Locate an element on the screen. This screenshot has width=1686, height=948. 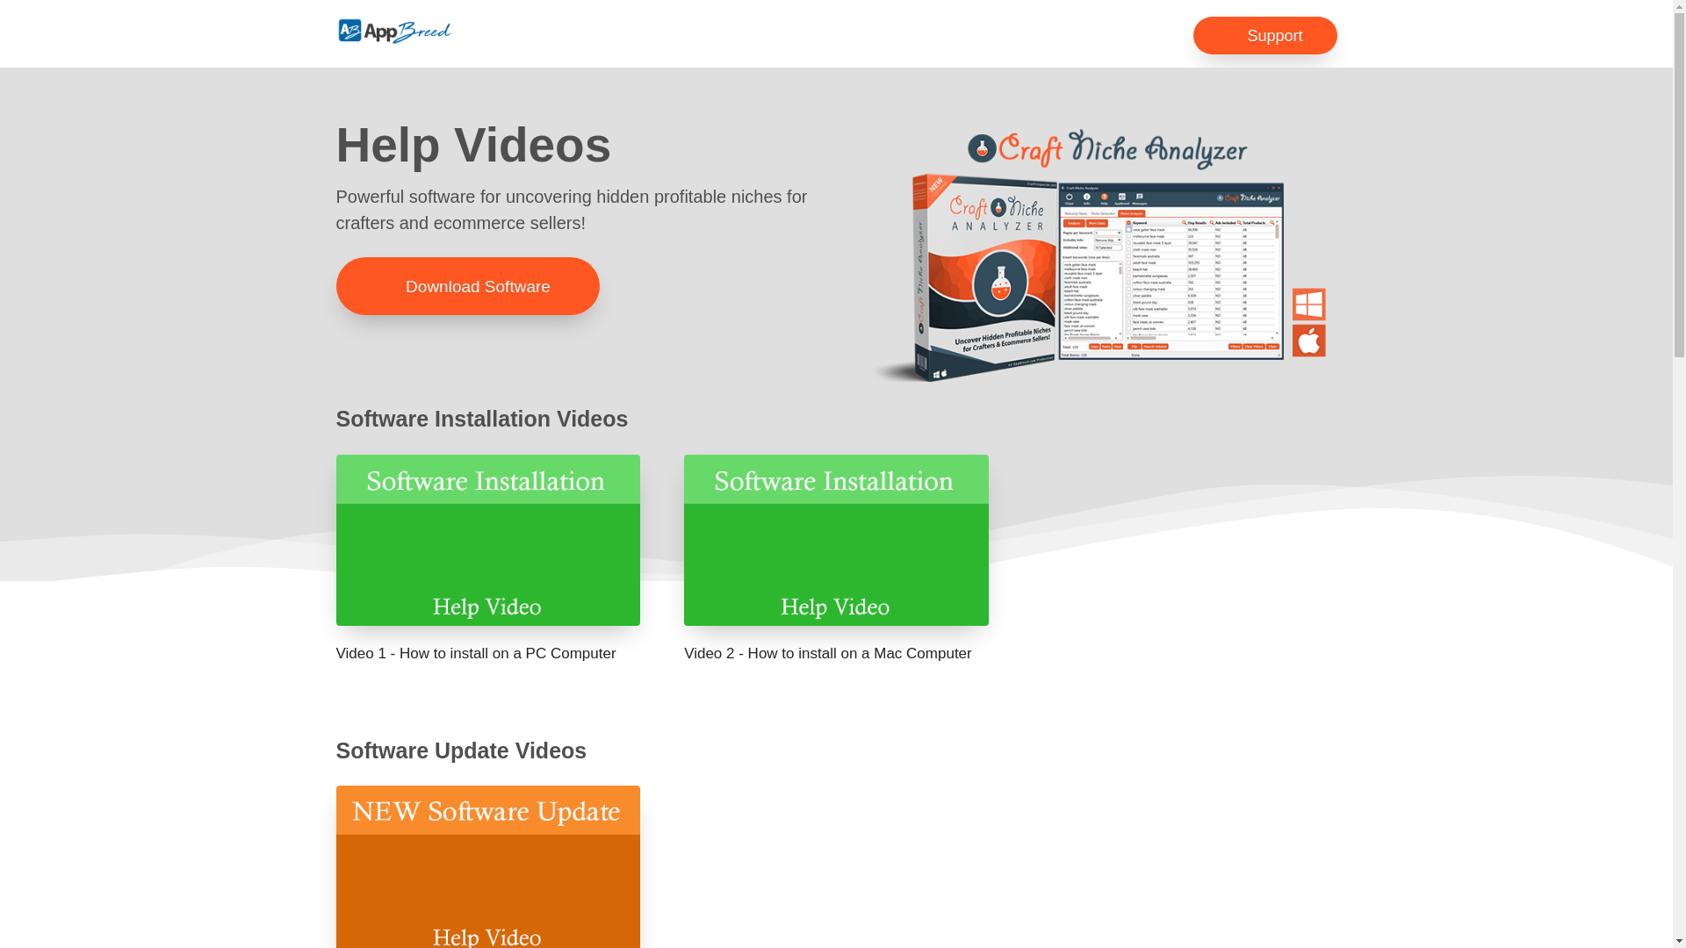
Download Software is located at coordinates (467, 285).